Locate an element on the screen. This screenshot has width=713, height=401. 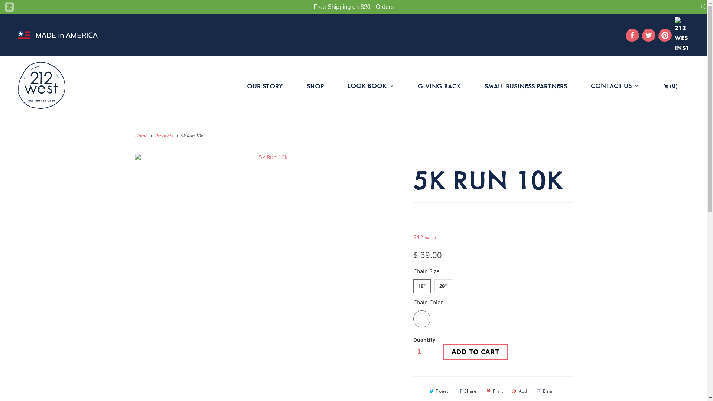
Email is located at coordinates (545, 391).